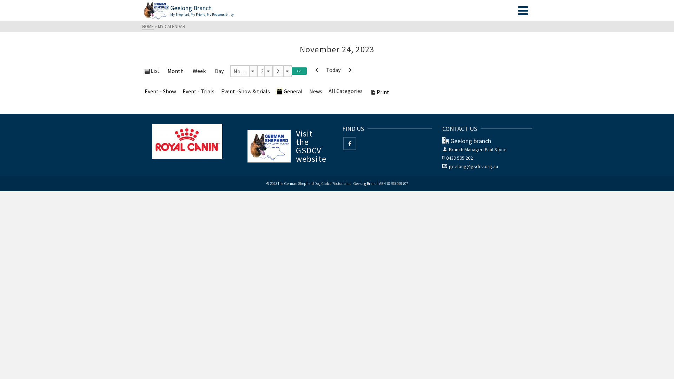 This screenshot has width=674, height=379. I want to click on Geelong Branch
My Shepherd, My Friend, My Responsibility, so click(328, 11).